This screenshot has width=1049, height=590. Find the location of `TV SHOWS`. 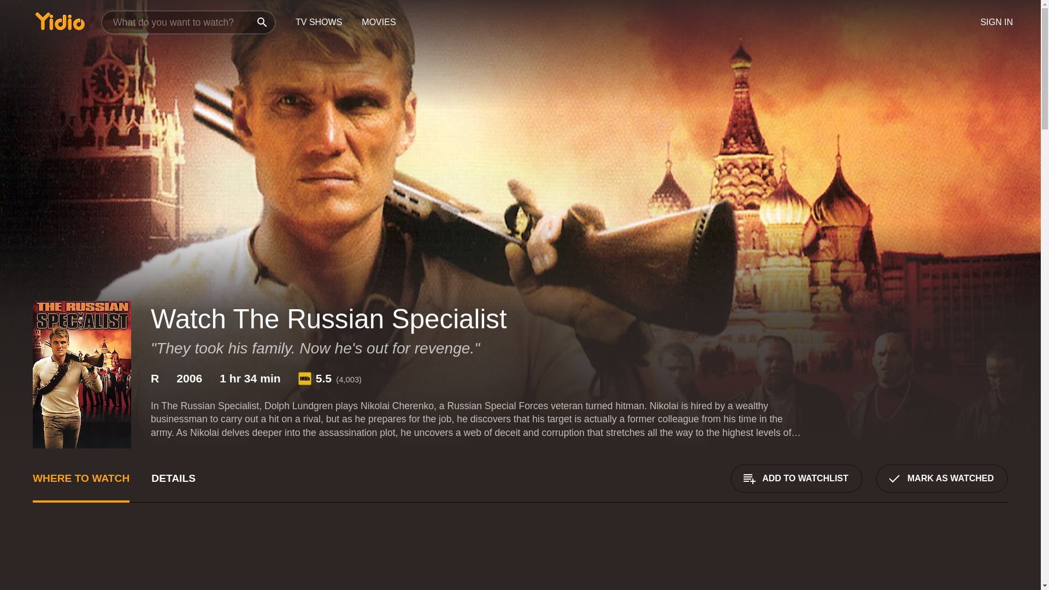

TV SHOWS is located at coordinates (318, 22).